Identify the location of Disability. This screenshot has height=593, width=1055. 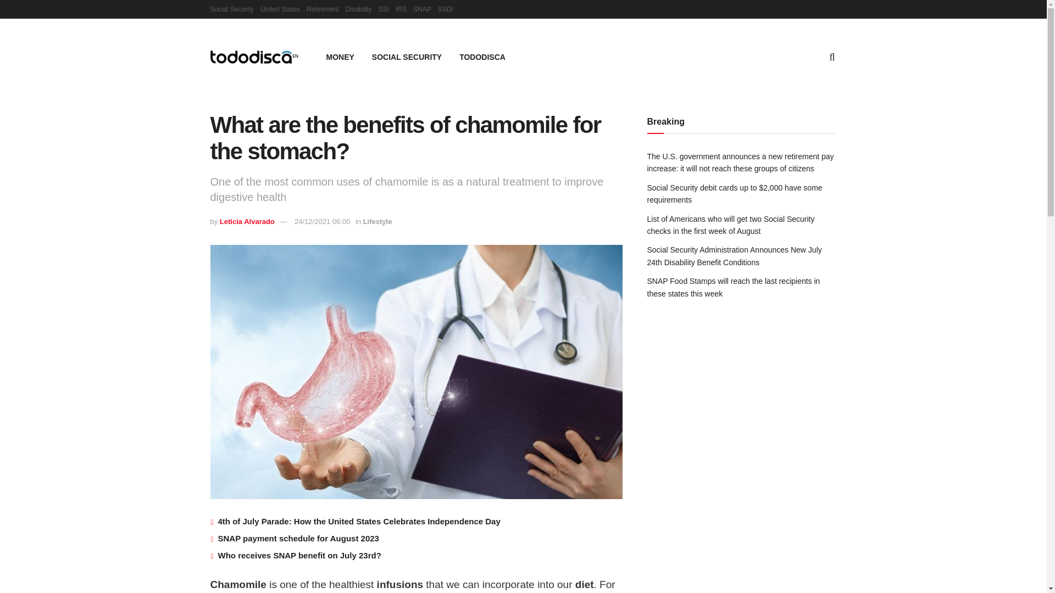
(359, 9).